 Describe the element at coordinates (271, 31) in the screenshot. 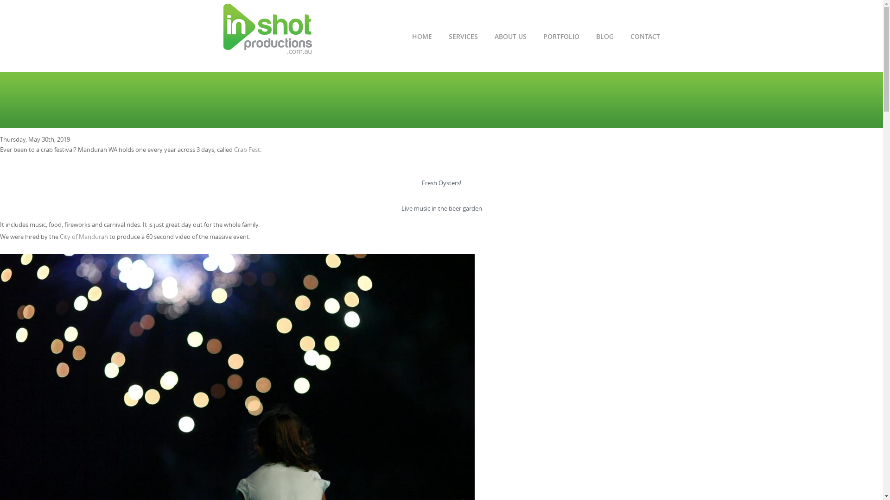

I see `In Shot Productions` at that location.